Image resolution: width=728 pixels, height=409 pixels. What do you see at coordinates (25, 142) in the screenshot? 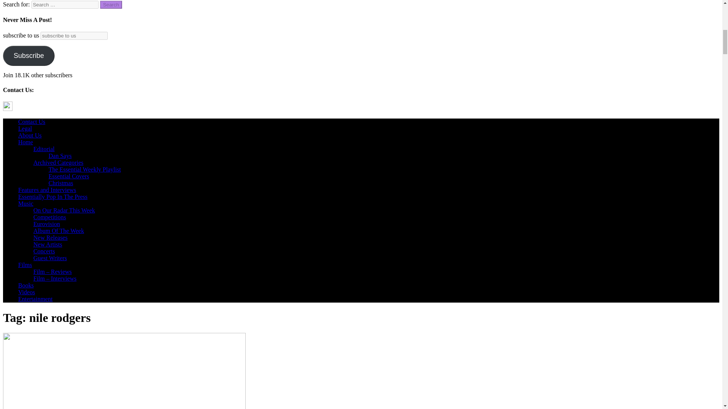
I see `Home` at bounding box center [25, 142].